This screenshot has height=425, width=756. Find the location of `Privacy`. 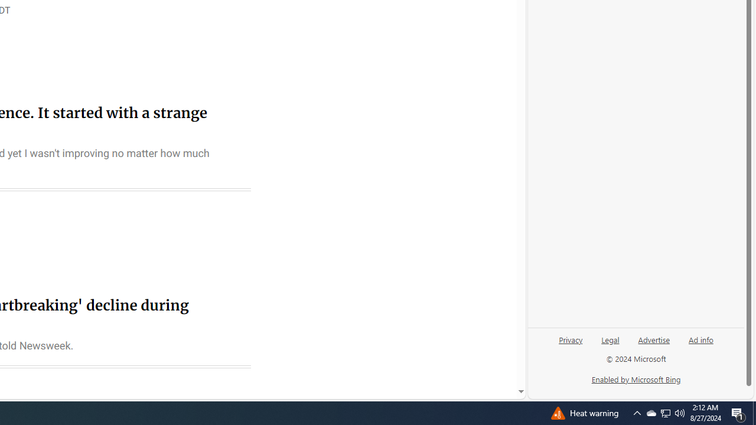

Privacy is located at coordinates (571, 344).